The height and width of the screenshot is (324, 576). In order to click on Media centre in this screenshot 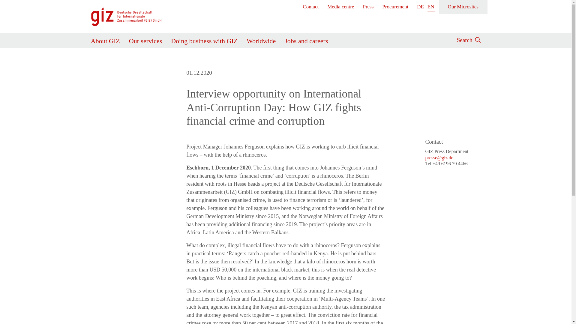, I will do `click(341, 7)`.